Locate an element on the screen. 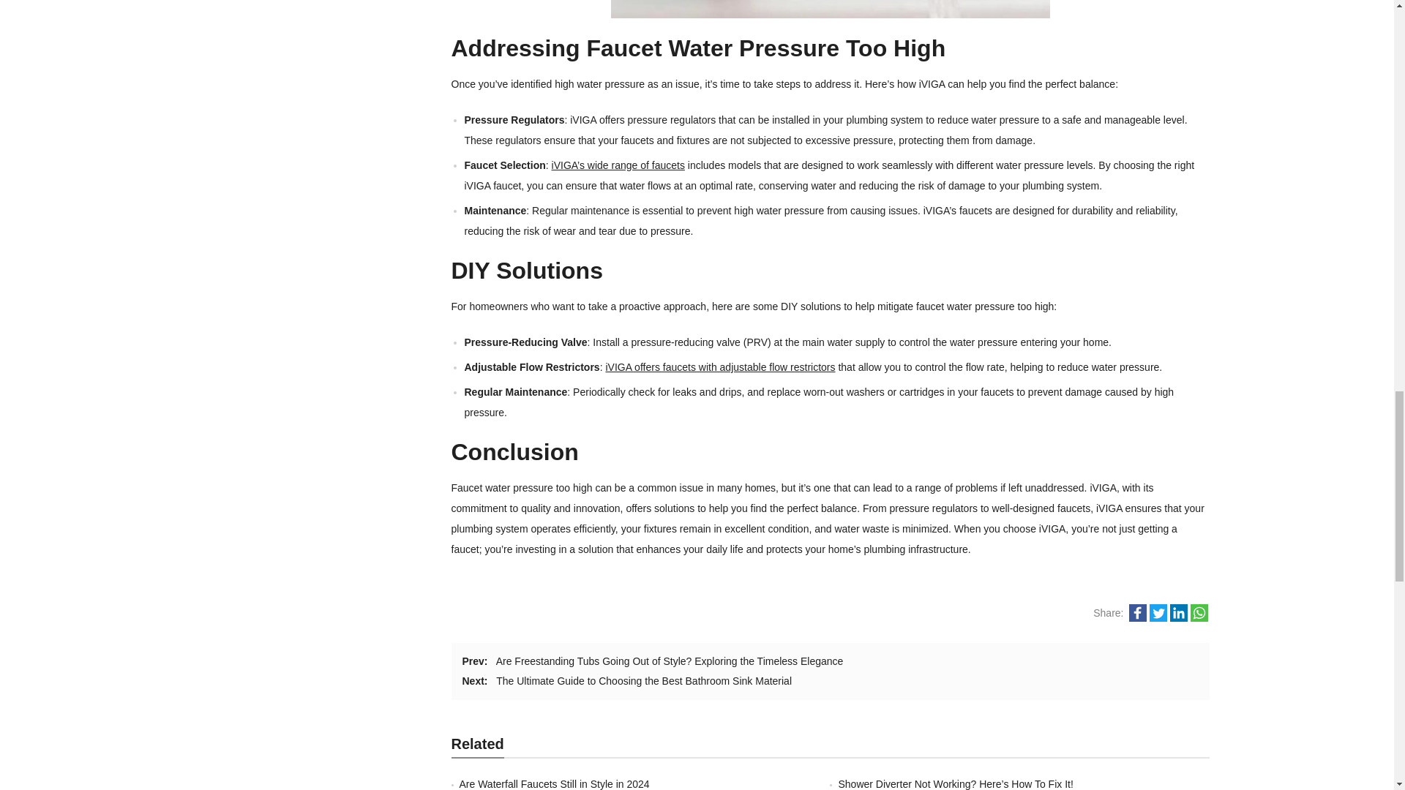 Image resolution: width=1405 pixels, height=790 pixels. Facebook is located at coordinates (1137, 618).